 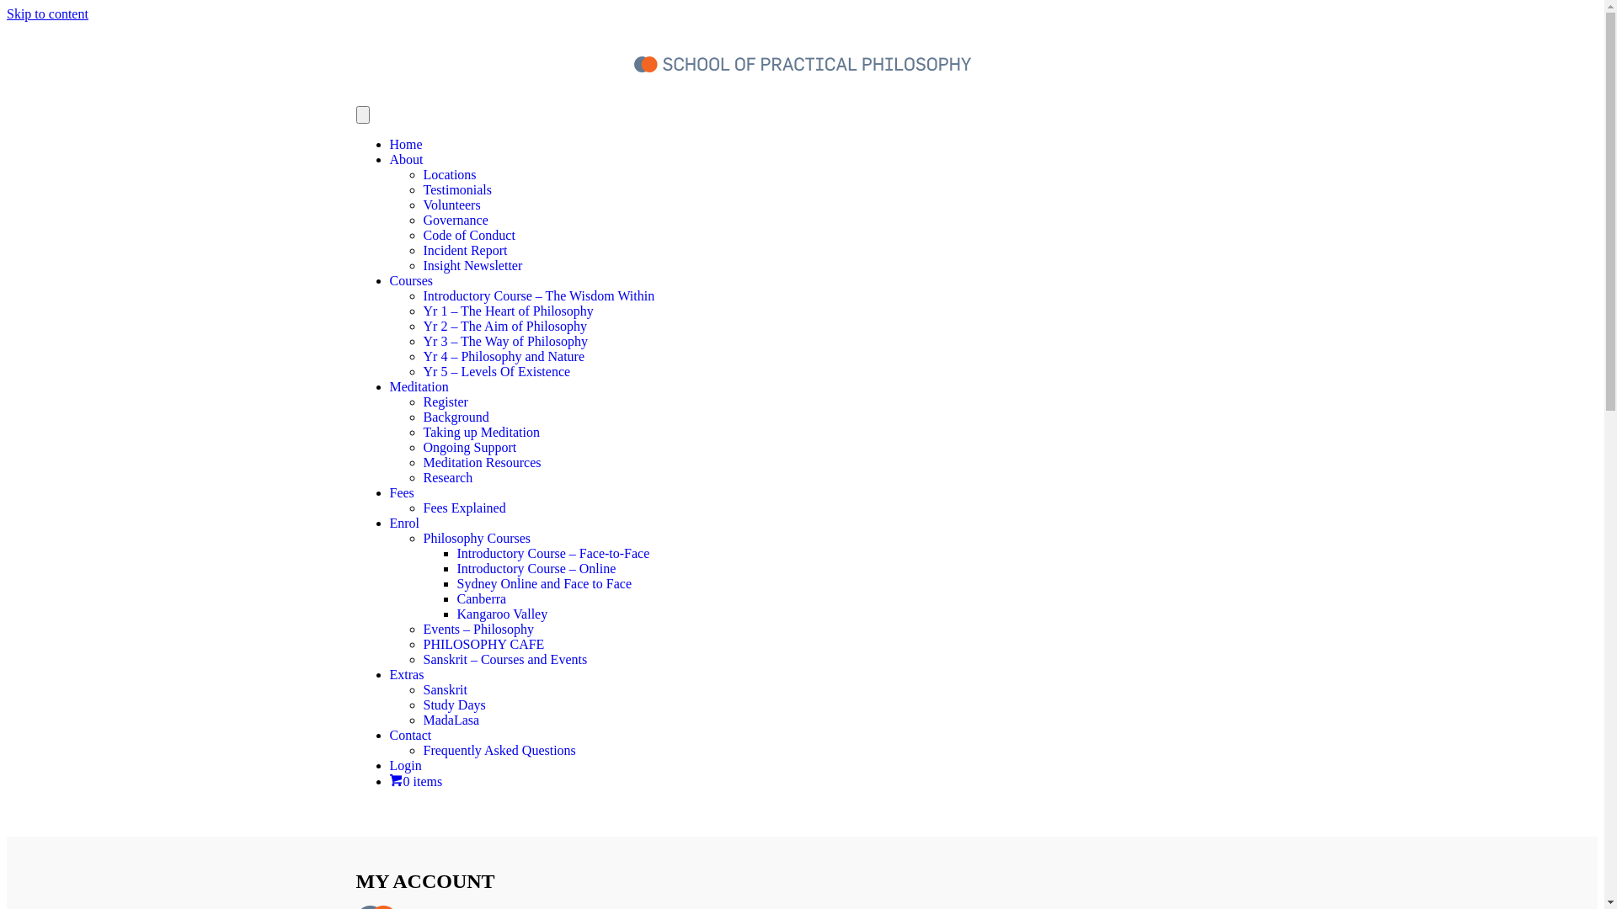 What do you see at coordinates (499, 750) in the screenshot?
I see `Frequently Asked Questions` at bounding box center [499, 750].